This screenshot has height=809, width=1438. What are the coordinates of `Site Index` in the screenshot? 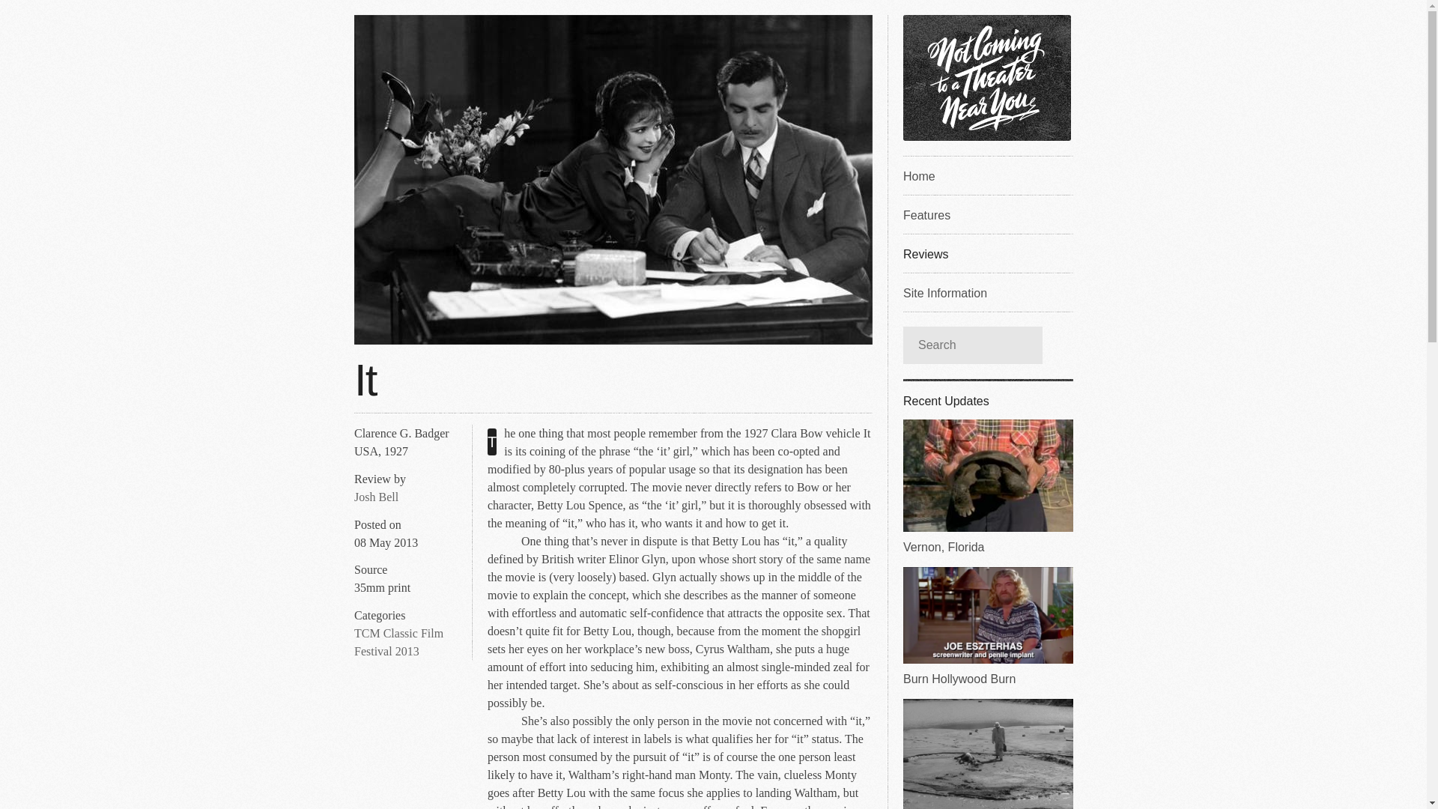 It's located at (987, 175).